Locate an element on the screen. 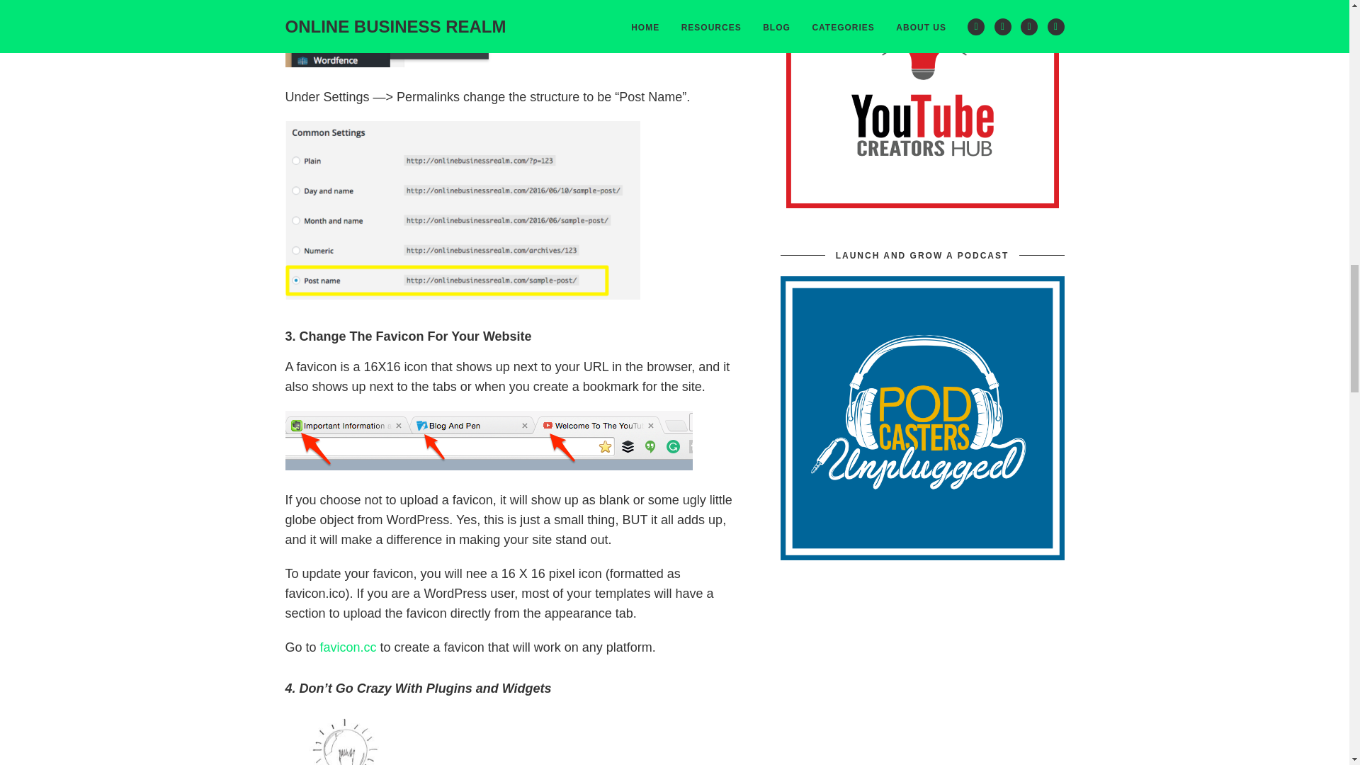 This screenshot has height=765, width=1360. favicon.cc is located at coordinates (348, 647).